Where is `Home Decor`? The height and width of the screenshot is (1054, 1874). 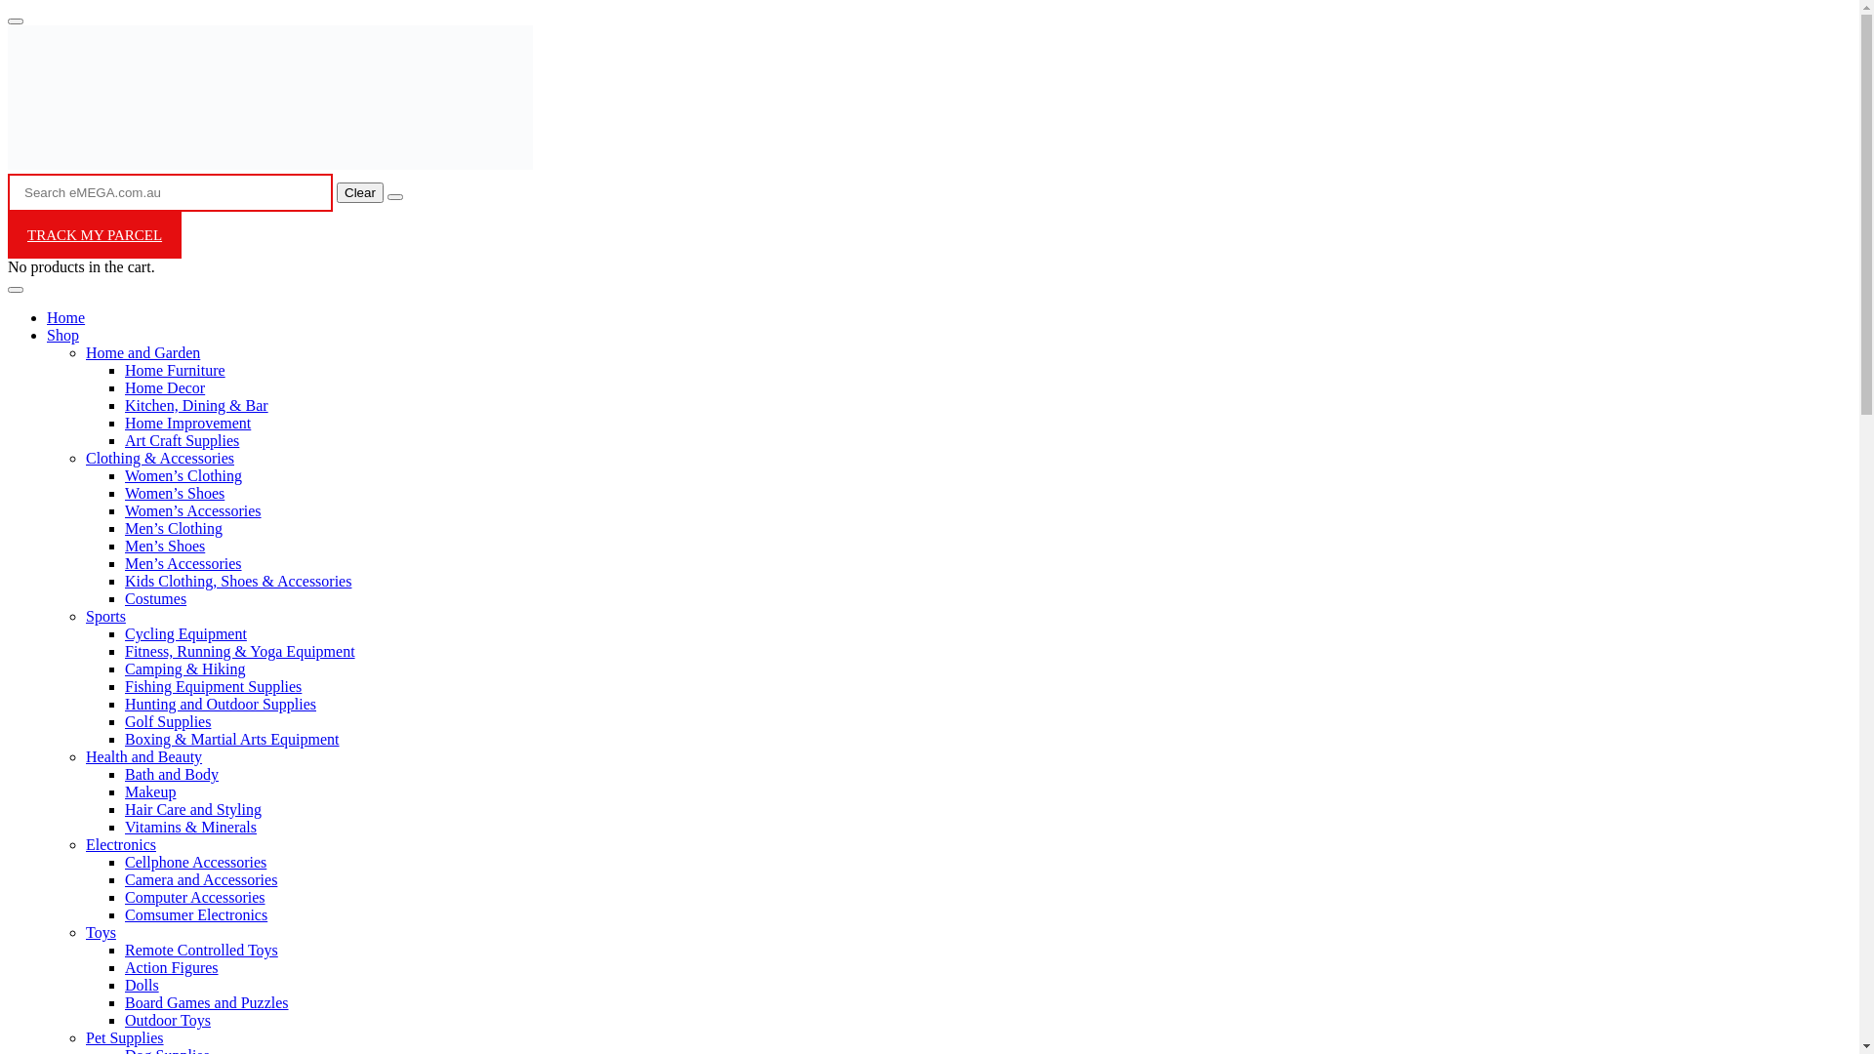
Home Decor is located at coordinates (165, 388).